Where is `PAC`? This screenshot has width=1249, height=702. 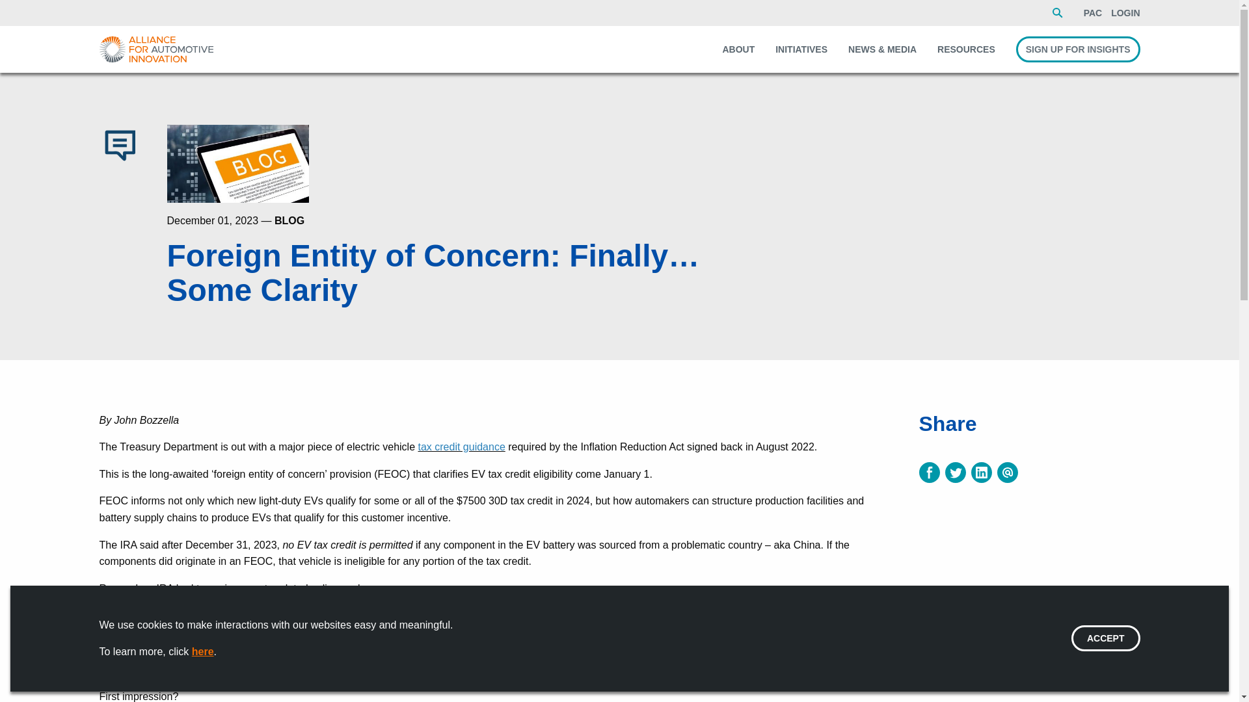 PAC is located at coordinates (1093, 13).